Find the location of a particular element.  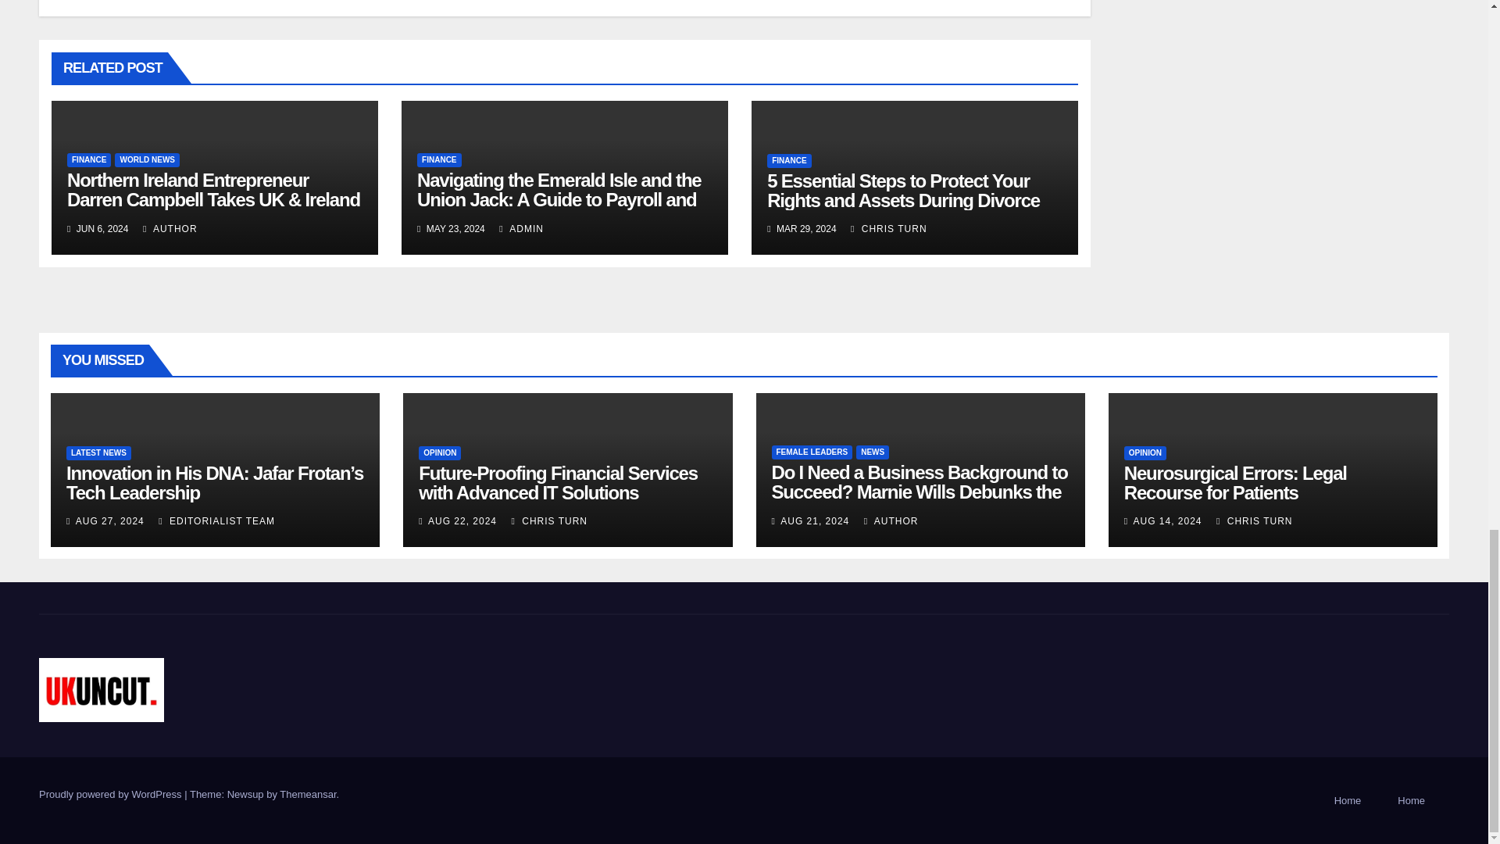

CHRIS TURN is located at coordinates (888, 229).